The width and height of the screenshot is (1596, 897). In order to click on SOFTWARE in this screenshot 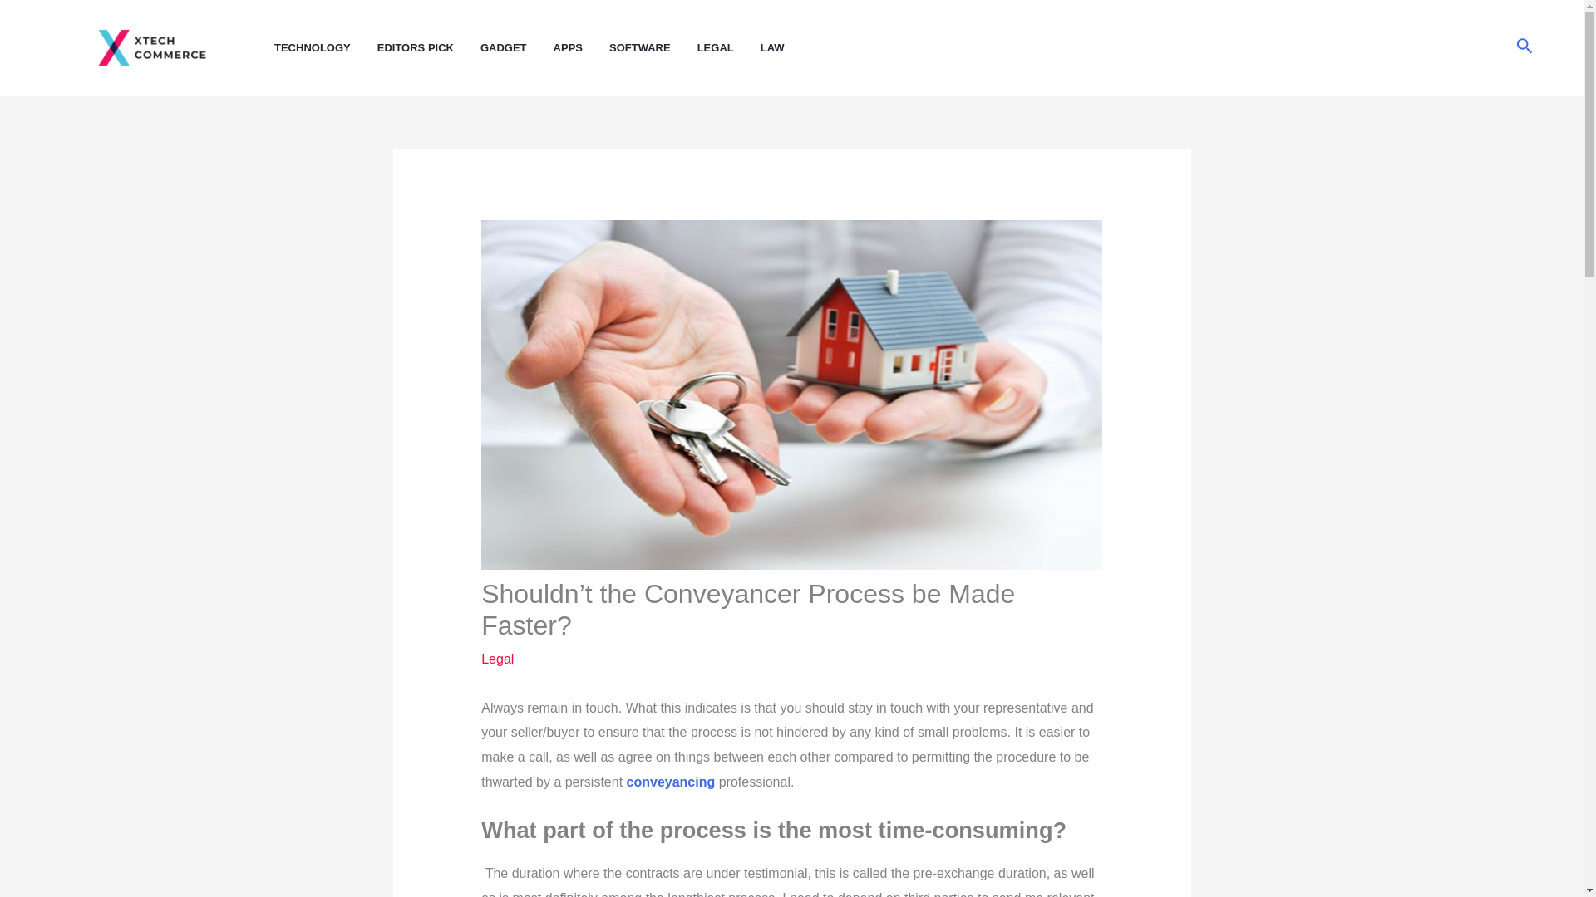, I will do `click(653, 48)`.